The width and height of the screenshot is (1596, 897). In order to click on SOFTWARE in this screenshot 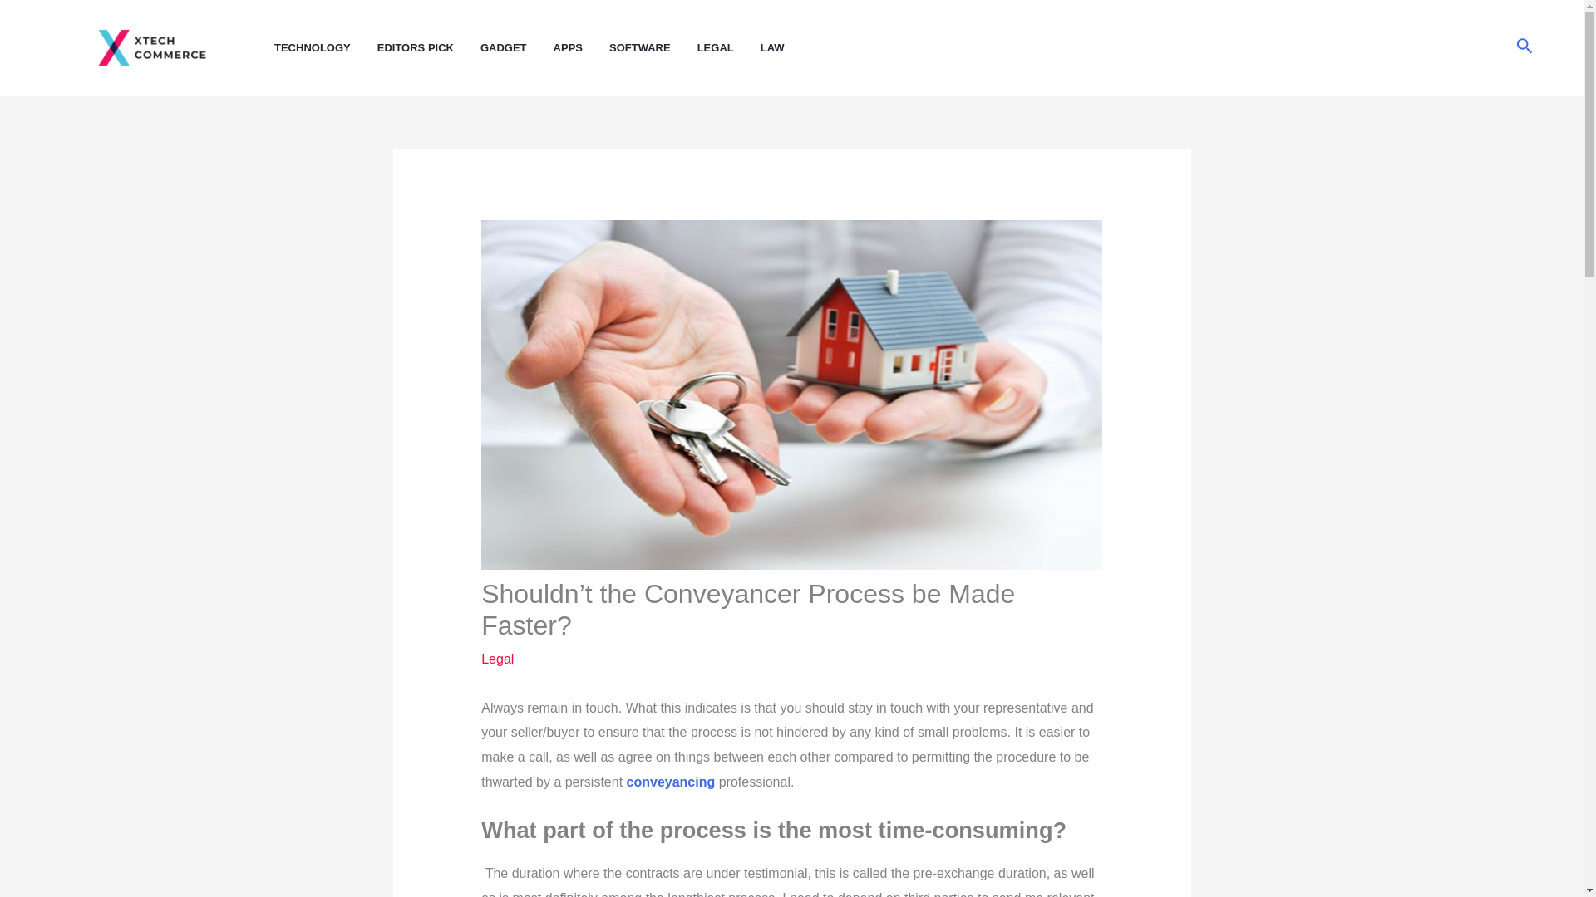, I will do `click(653, 48)`.